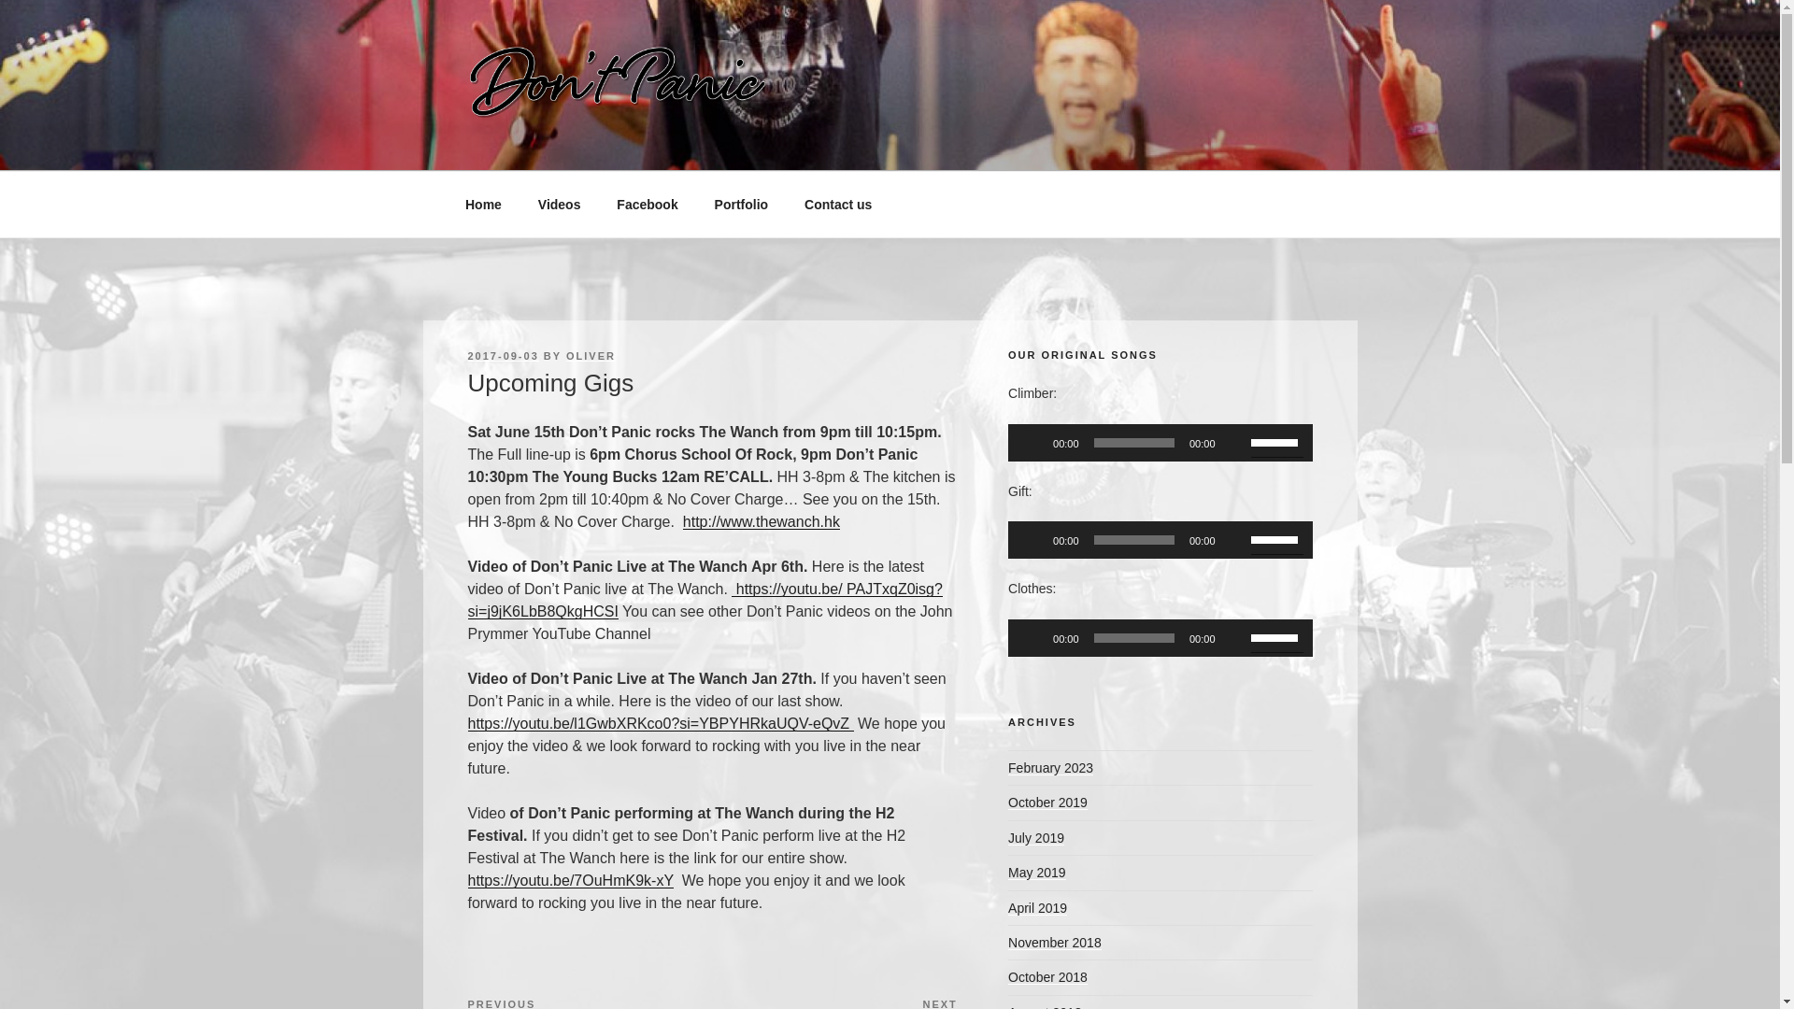 The image size is (1794, 1009). Describe the element at coordinates (1045, 1007) in the screenshot. I see `August 2018` at that location.